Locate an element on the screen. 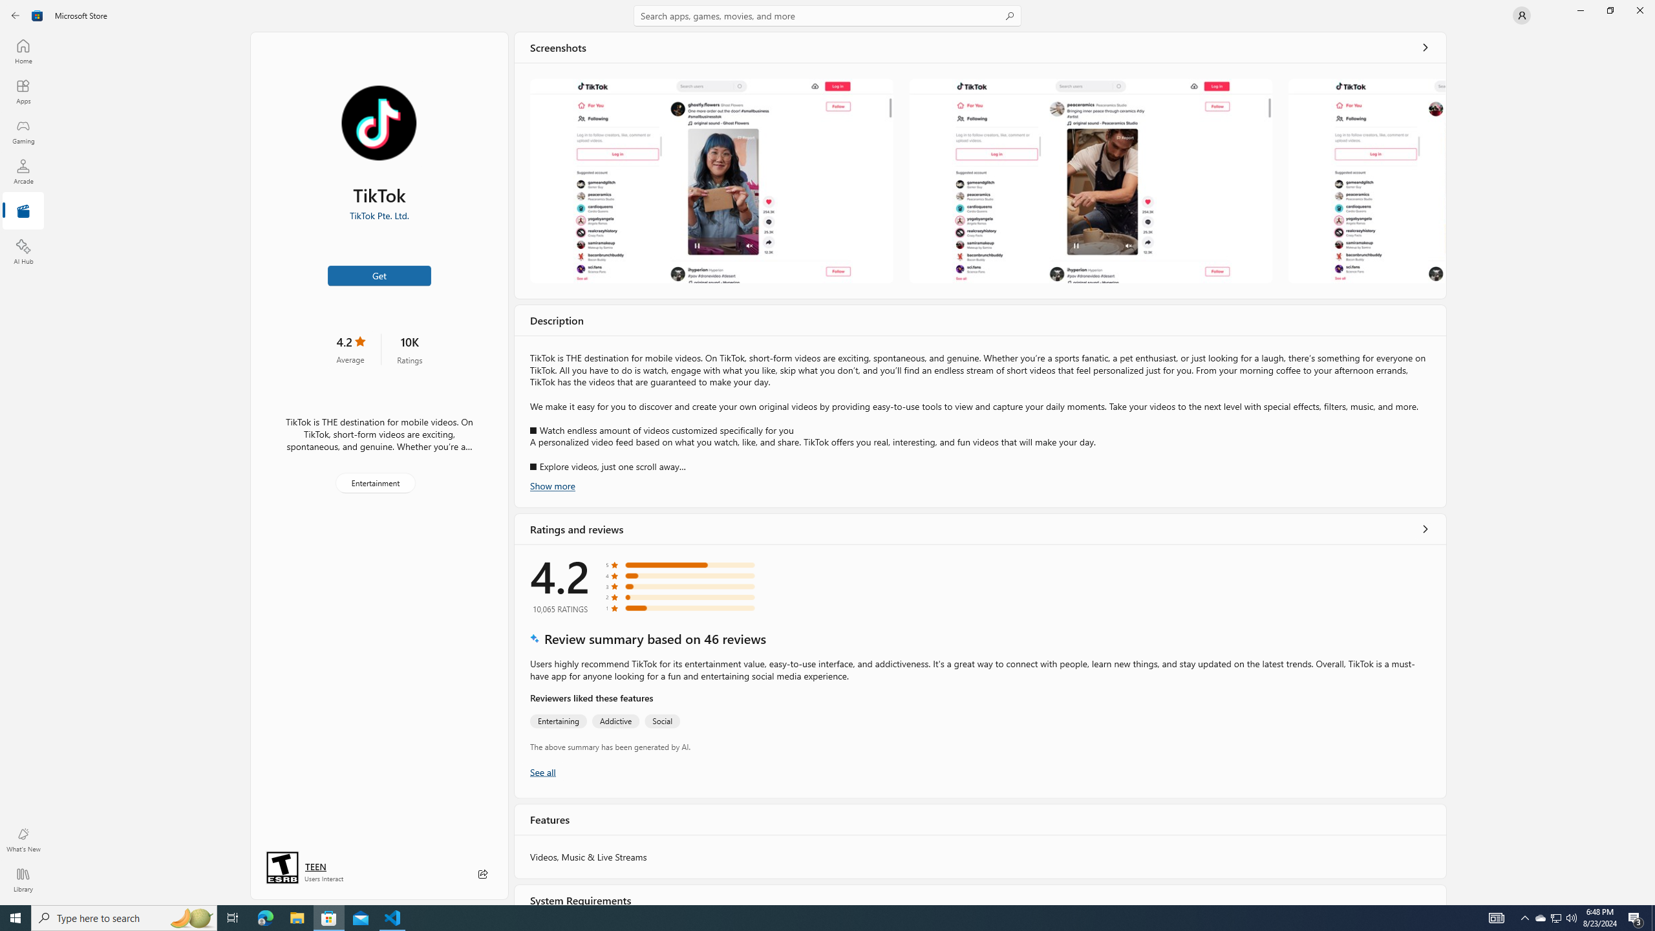 Image resolution: width=1655 pixels, height=931 pixels. Entertainment is located at coordinates (375, 483).